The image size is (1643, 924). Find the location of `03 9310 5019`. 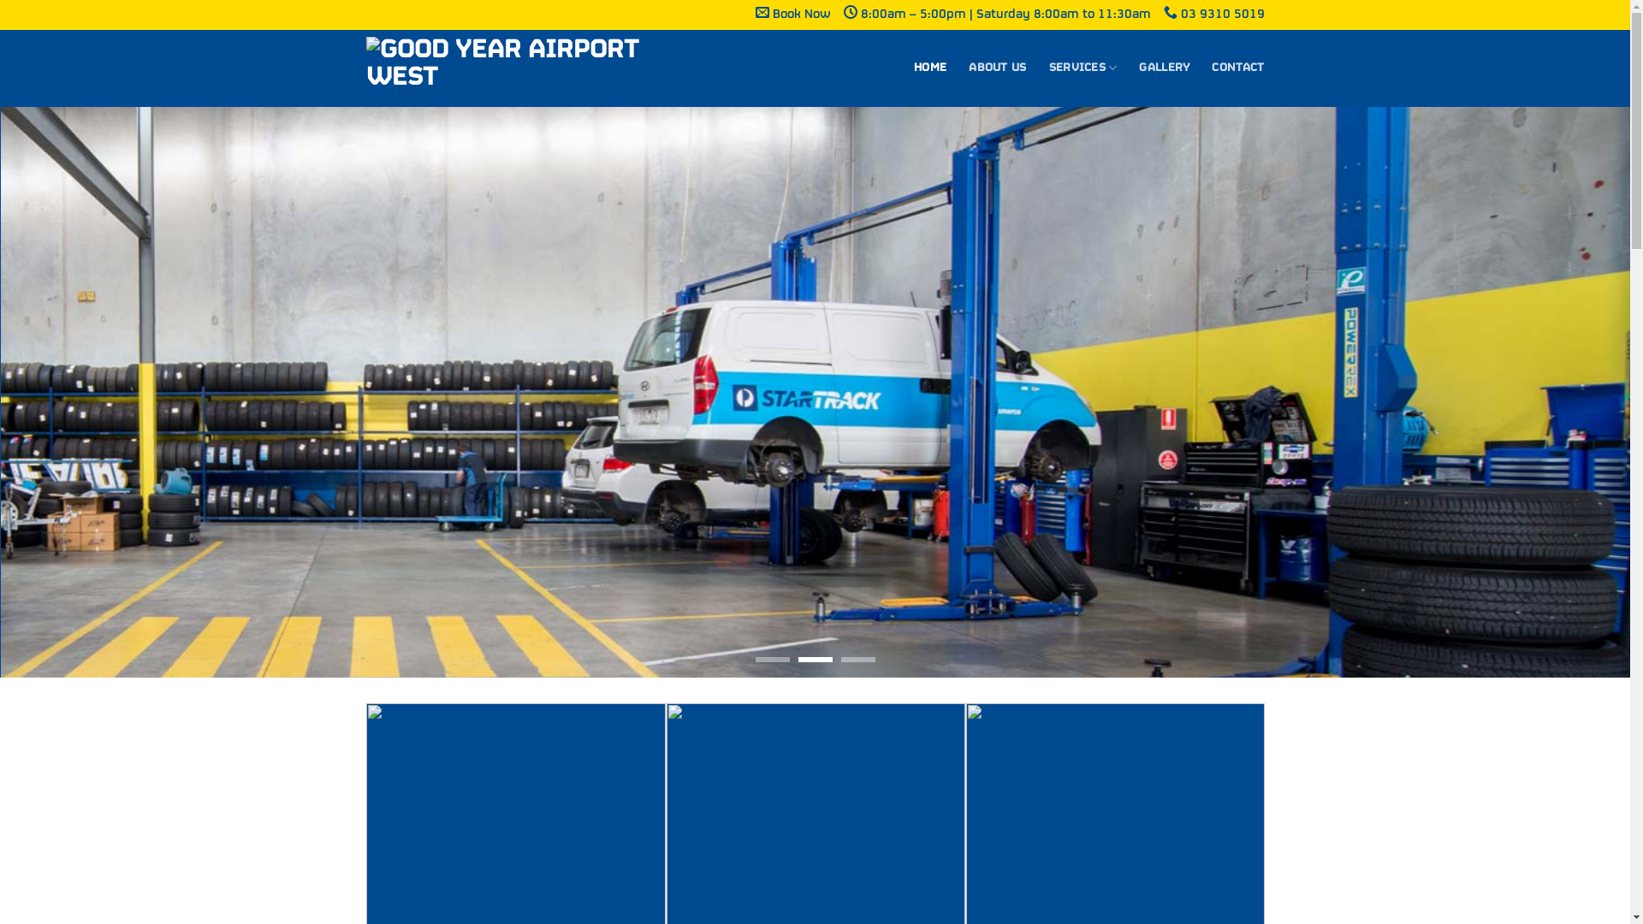

03 9310 5019 is located at coordinates (1214, 15).